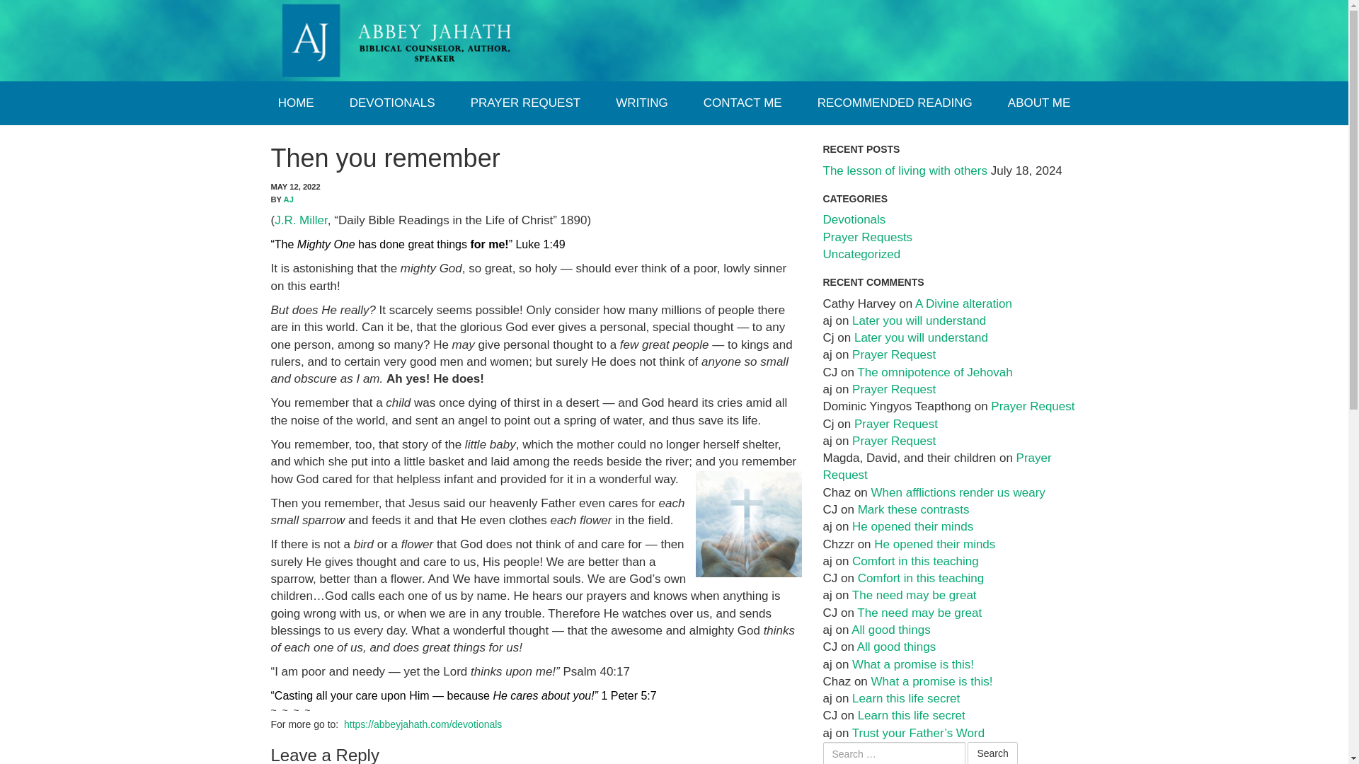 Image resolution: width=1359 pixels, height=764 pixels. Describe the element at coordinates (934, 372) in the screenshot. I see `The omnipotence of Jehovah` at that location.